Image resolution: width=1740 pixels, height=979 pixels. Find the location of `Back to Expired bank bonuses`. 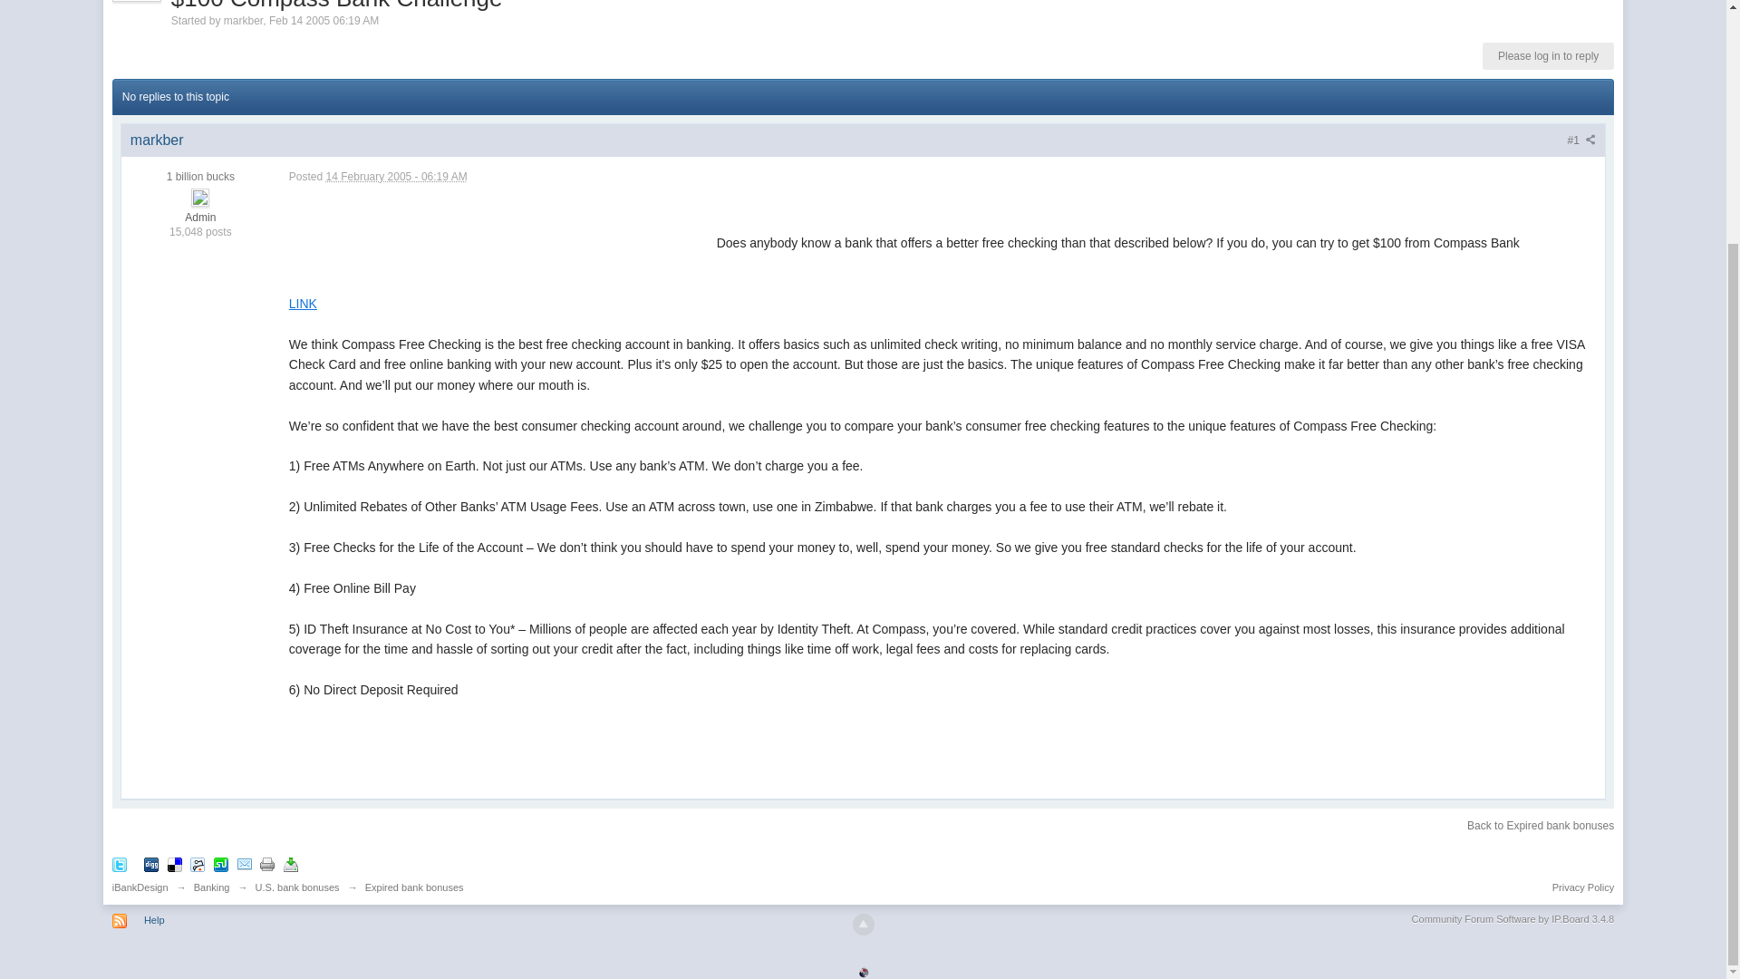

Back to Expired bank bonuses is located at coordinates (1541, 825).